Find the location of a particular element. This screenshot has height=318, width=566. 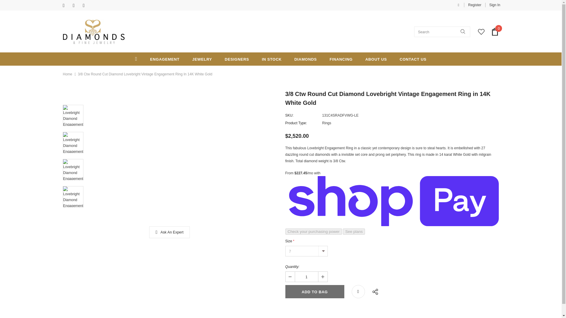

Twitter is located at coordinates (77, 6).